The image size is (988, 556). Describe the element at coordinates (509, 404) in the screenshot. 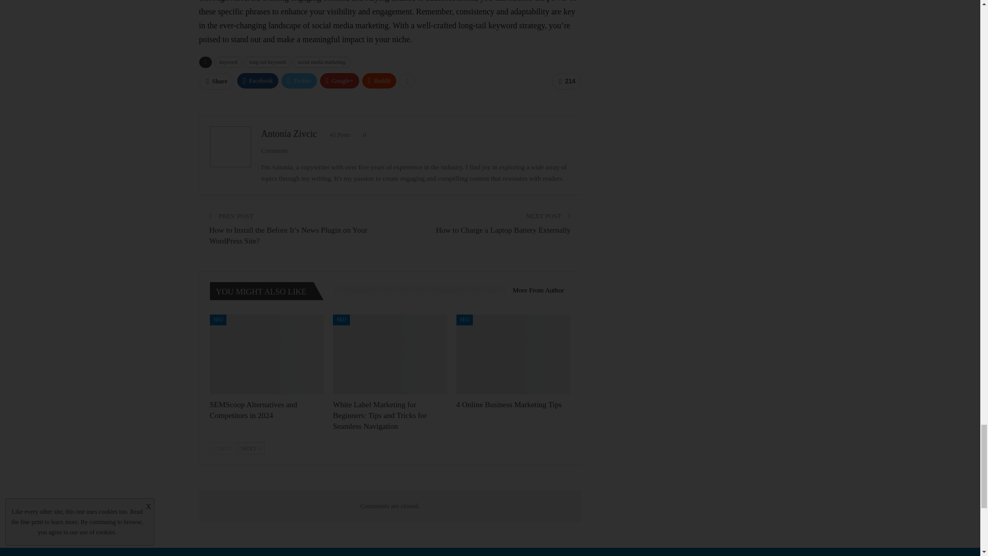

I see `4 Online Business Marketing Tips` at that location.